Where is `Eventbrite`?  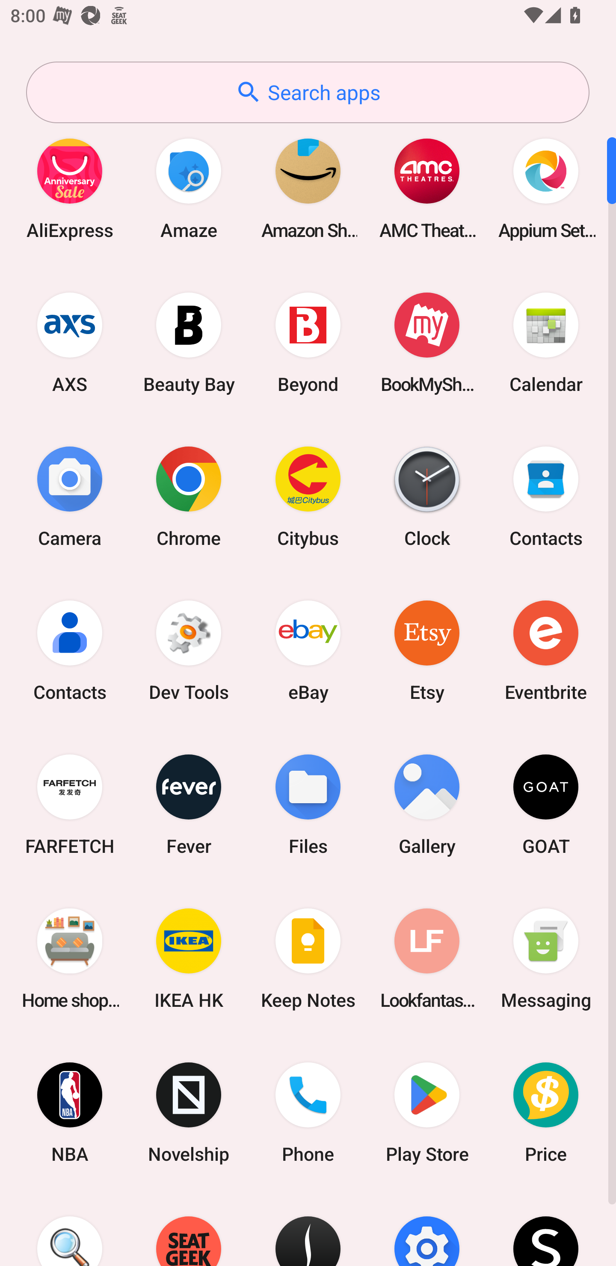 Eventbrite is located at coordinates (546, 650).